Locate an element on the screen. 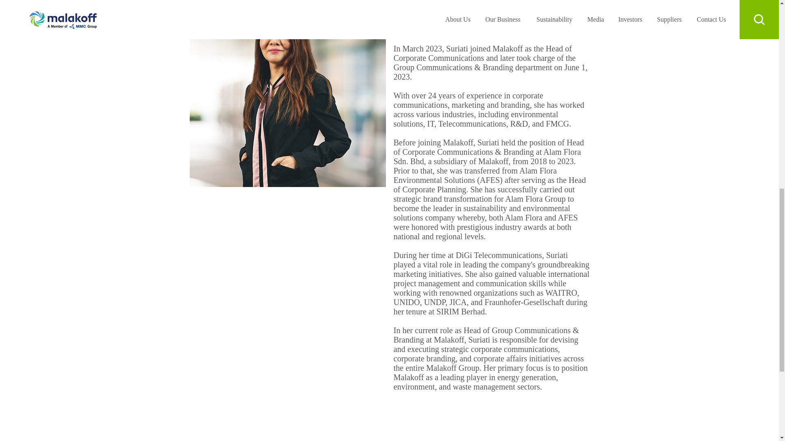 The image size is (785, 441). Suriati Mohammad Mokhtar is located at coordinates (288, 93).